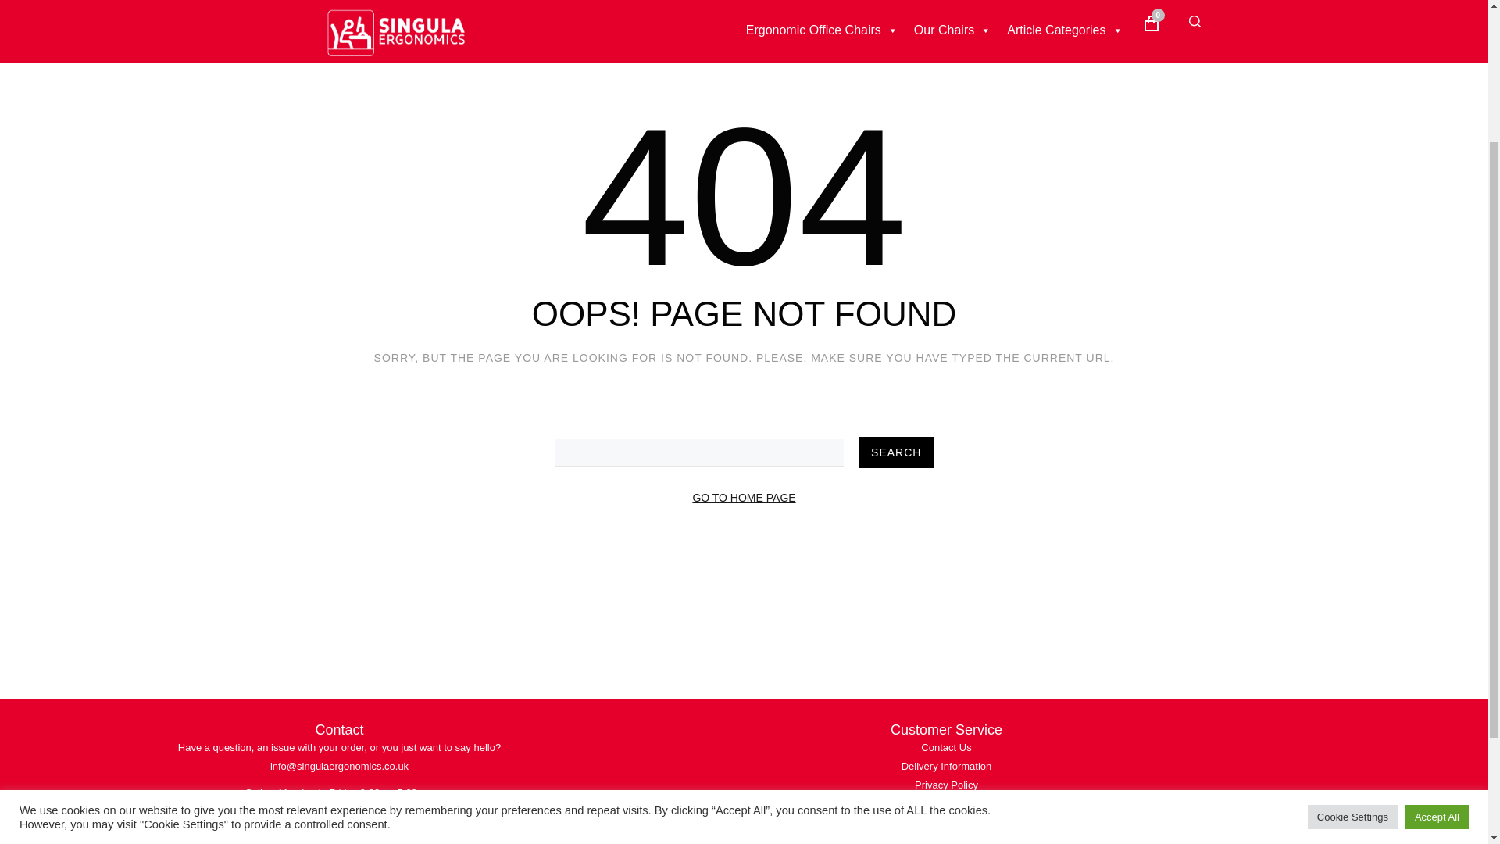  I want to click on Accept All, so click(1437, 631).